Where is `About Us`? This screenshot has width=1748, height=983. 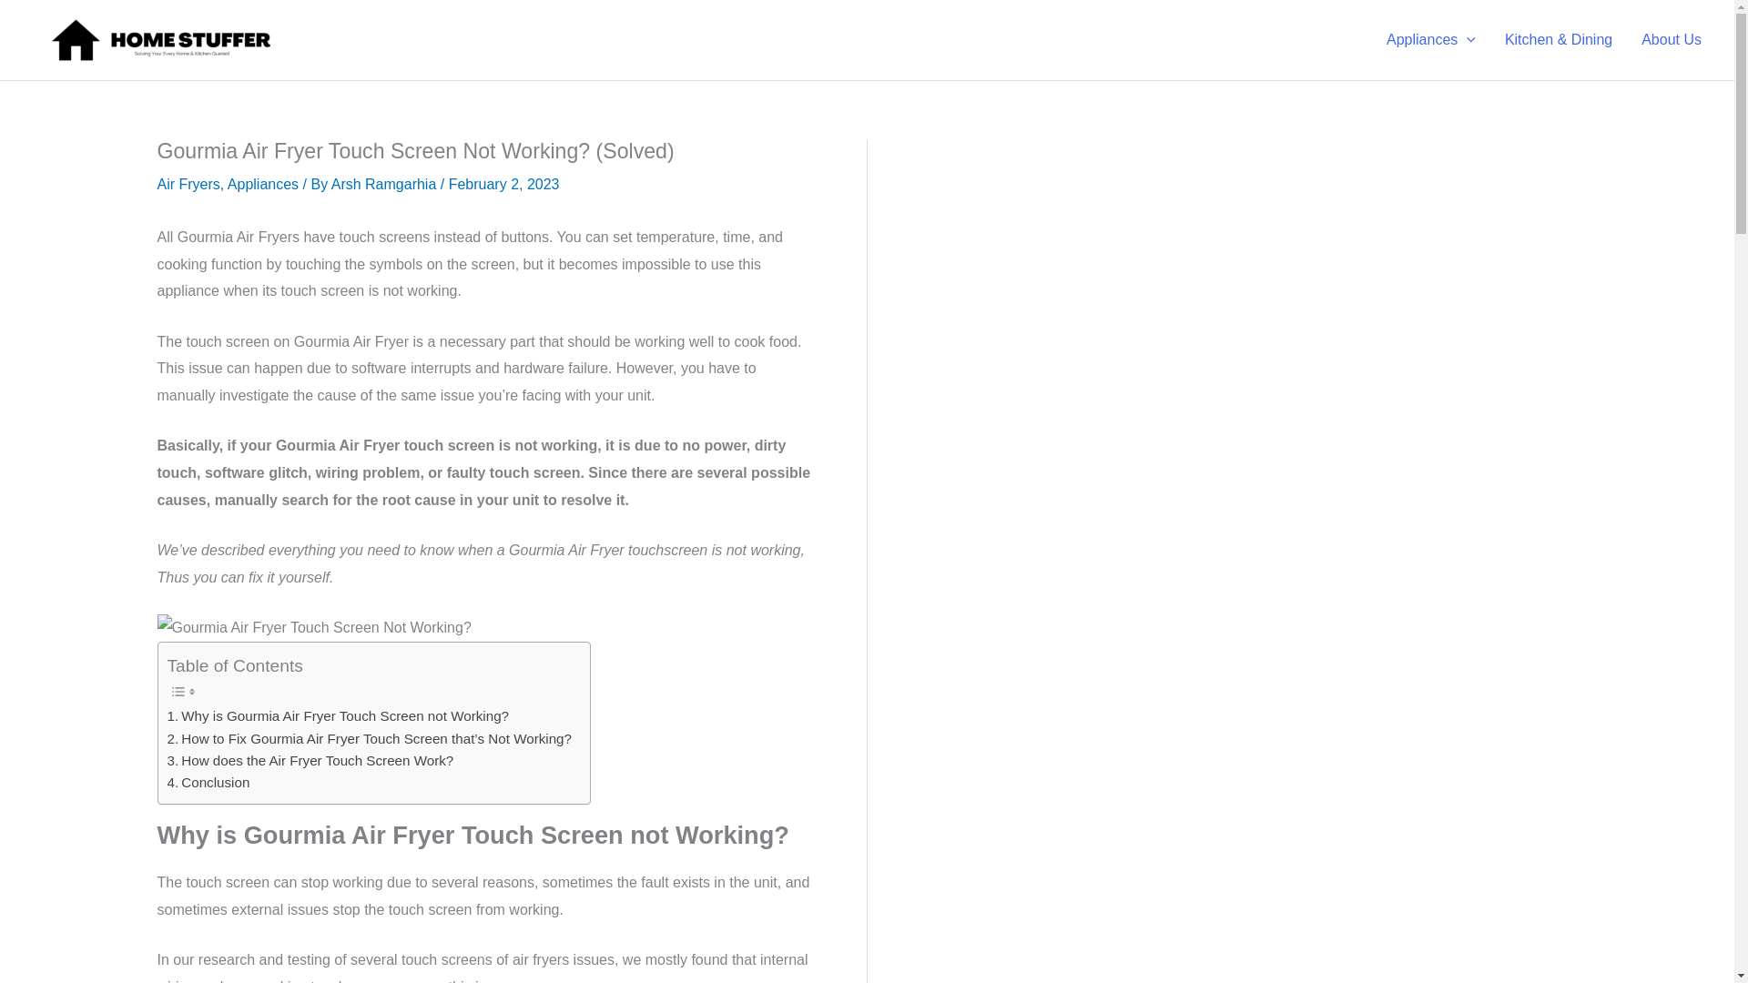
About Us is located at coordinates (1672, 39).